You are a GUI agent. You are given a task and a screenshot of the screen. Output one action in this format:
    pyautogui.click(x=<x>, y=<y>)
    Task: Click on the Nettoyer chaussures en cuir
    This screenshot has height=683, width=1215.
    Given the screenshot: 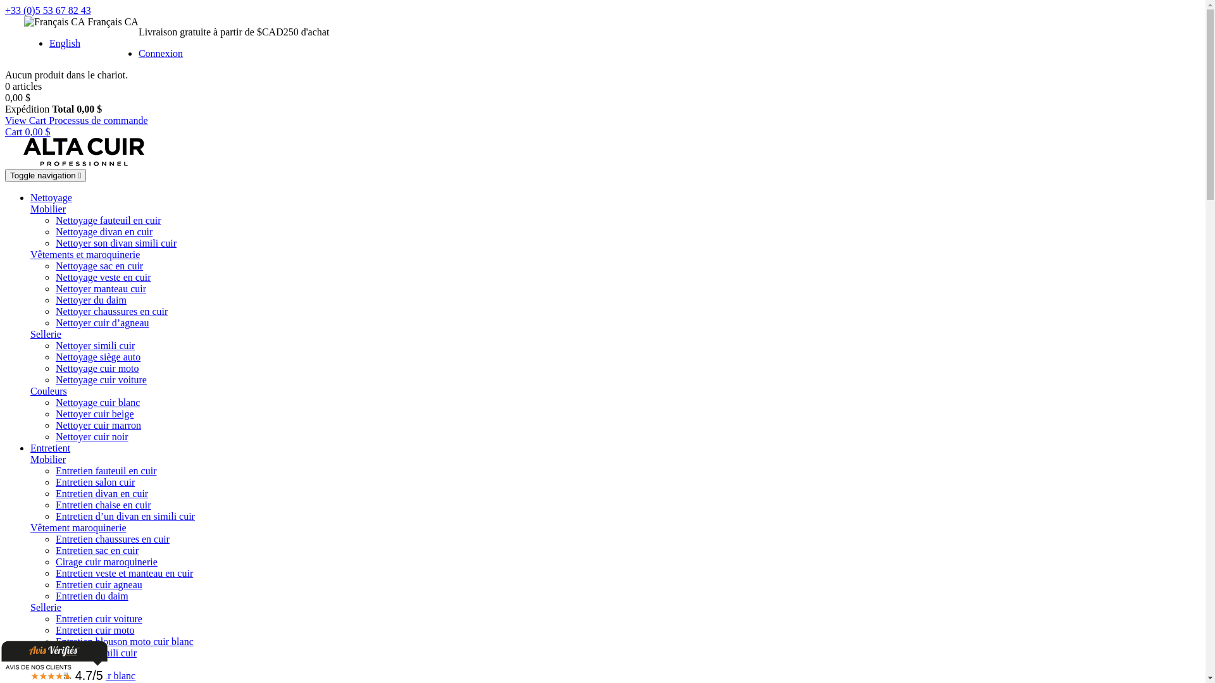 What is the action you would take?
    pyautogui.click(x=111, y=311)
    